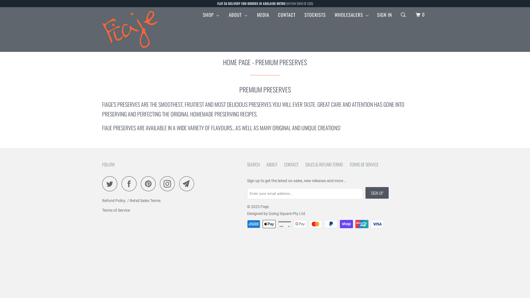  I want to click on ABOUT, so click(272, 164).